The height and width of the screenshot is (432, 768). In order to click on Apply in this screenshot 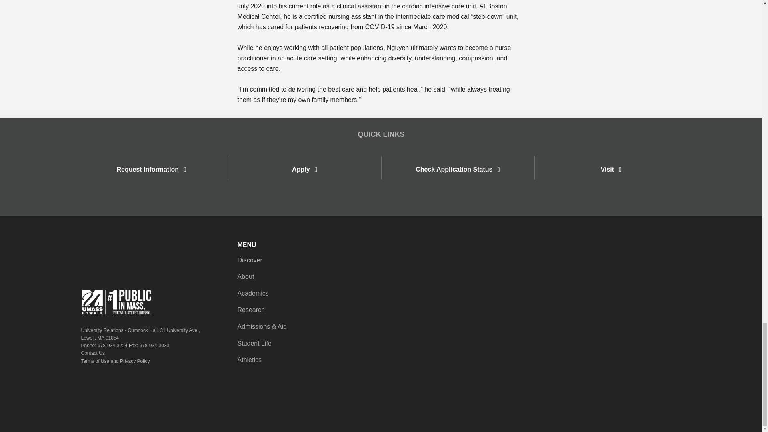, I will do `click(304, 169)`.